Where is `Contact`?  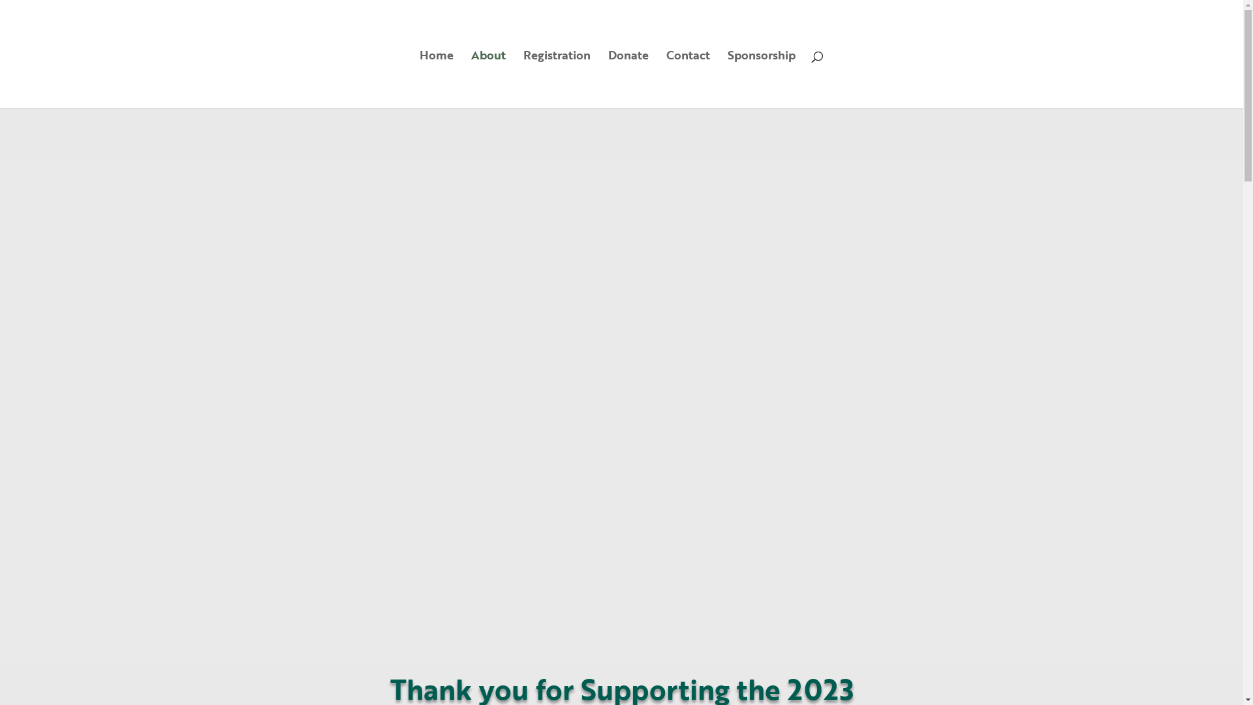 Contact is located at coordinates (688, 80).